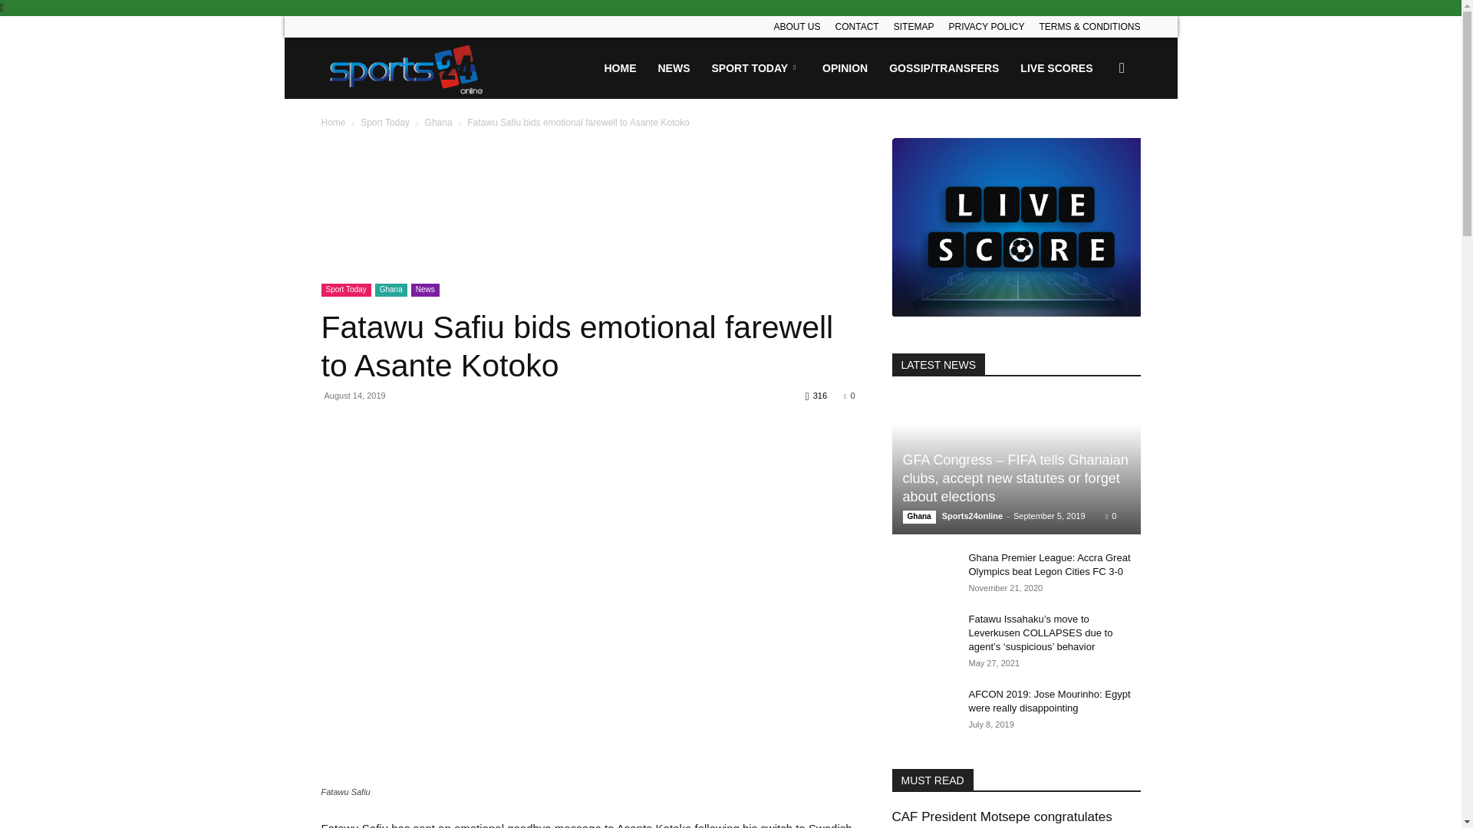  I want to click on Sports24online, so click(407, 67).